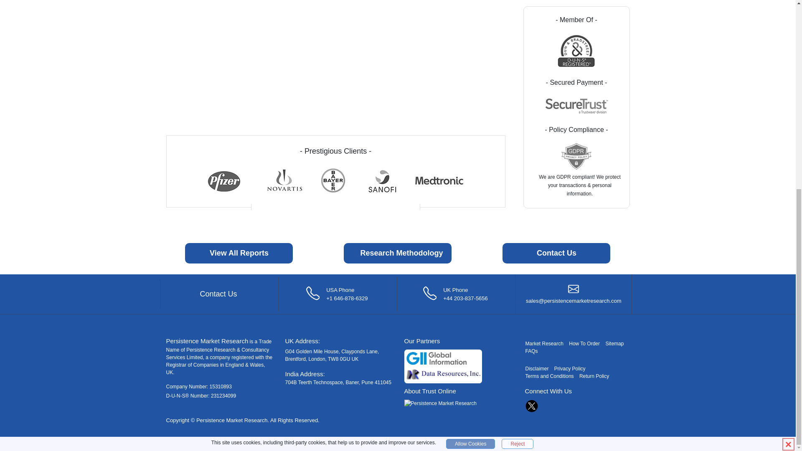 This screenshot has width=802, height=451. I want to click on Duns Registered, so click(576, 51).